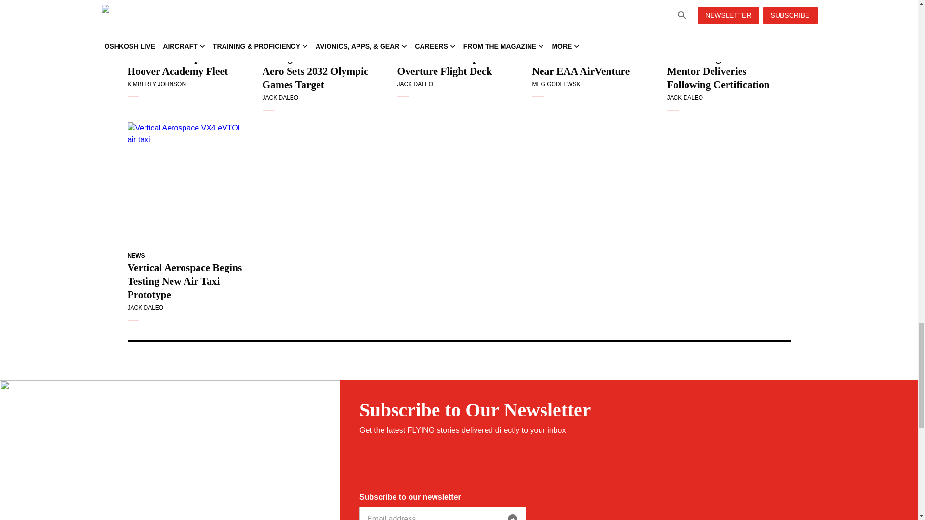 This screenshot has height=520, width=925. I want to click on Submit, so click(513, 515).